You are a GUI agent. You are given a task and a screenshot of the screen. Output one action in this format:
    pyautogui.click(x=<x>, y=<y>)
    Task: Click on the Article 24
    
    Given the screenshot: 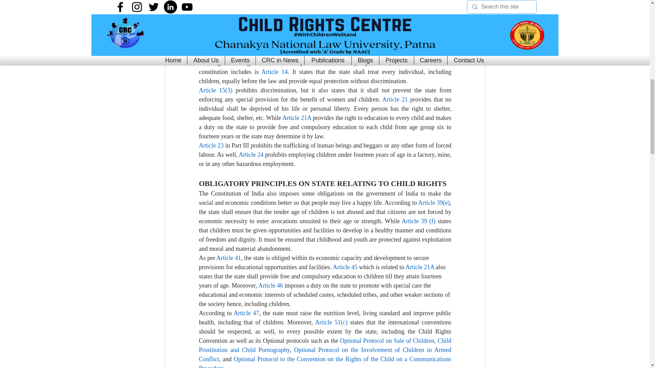 What is the action you would take?
    pyautogui.click(x=250, y=155)
    